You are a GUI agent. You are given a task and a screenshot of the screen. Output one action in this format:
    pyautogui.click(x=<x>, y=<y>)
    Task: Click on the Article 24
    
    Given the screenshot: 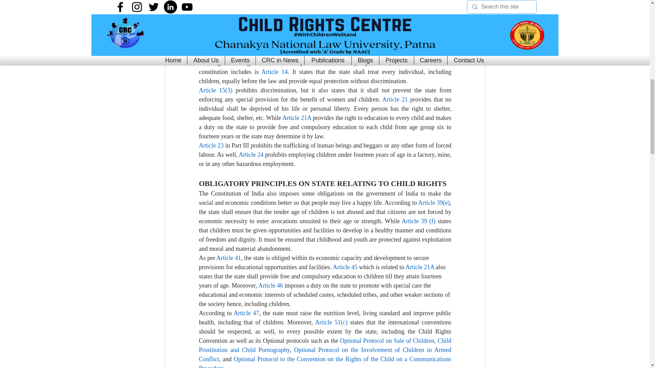 What is the action you would take?
    pyautogui.click(x=250, y=155)
    